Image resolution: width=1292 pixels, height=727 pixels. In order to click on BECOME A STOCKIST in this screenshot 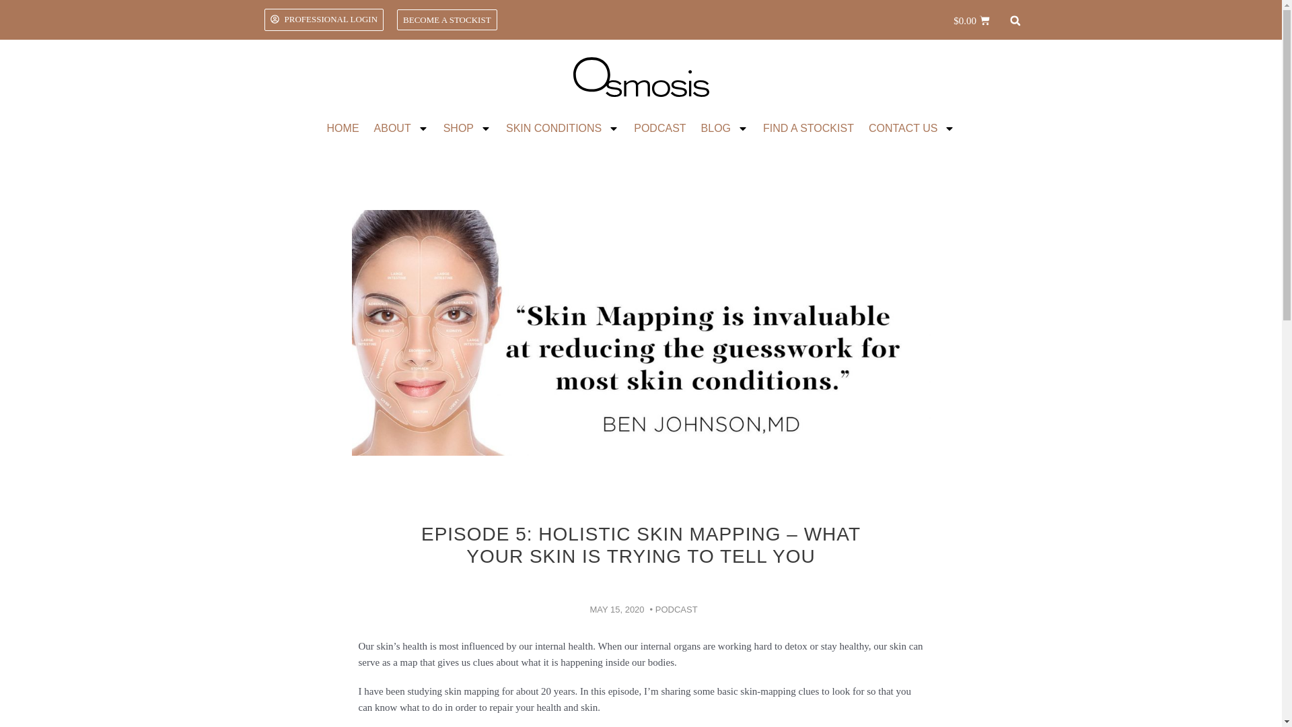, I will do `click(447, 20)`.